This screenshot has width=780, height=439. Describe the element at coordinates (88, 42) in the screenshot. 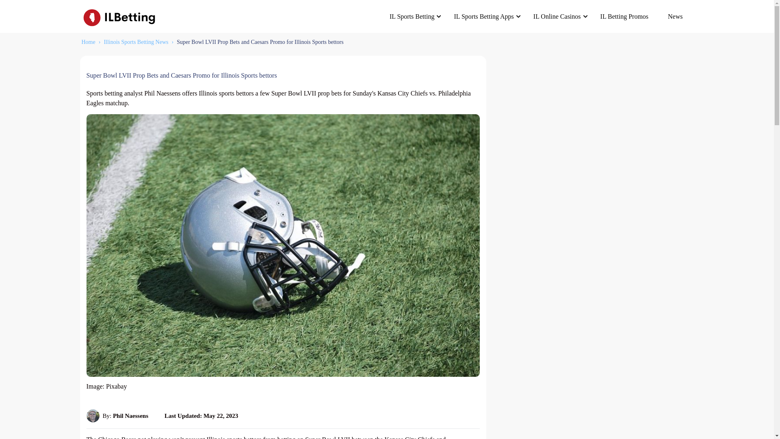

I see `Go to IL Betting.` at that location.